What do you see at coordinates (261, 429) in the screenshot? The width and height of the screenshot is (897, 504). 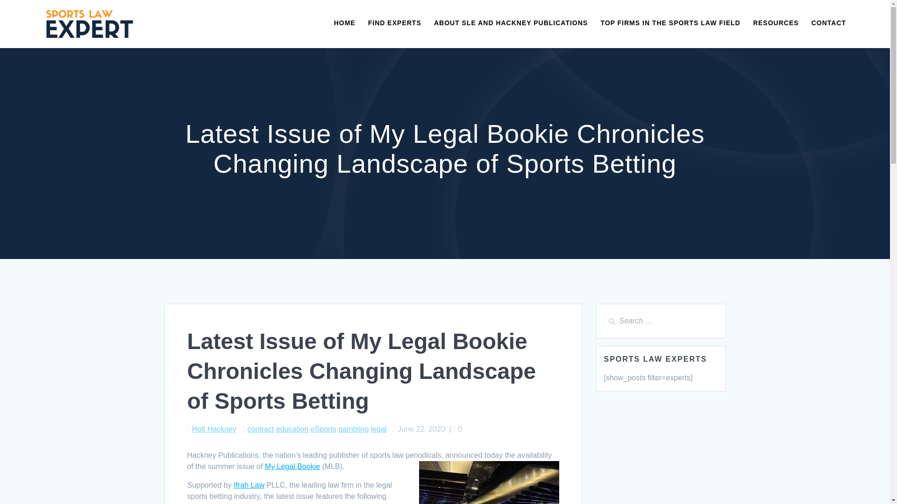 I see `contract` at bounding box center [261, 429].